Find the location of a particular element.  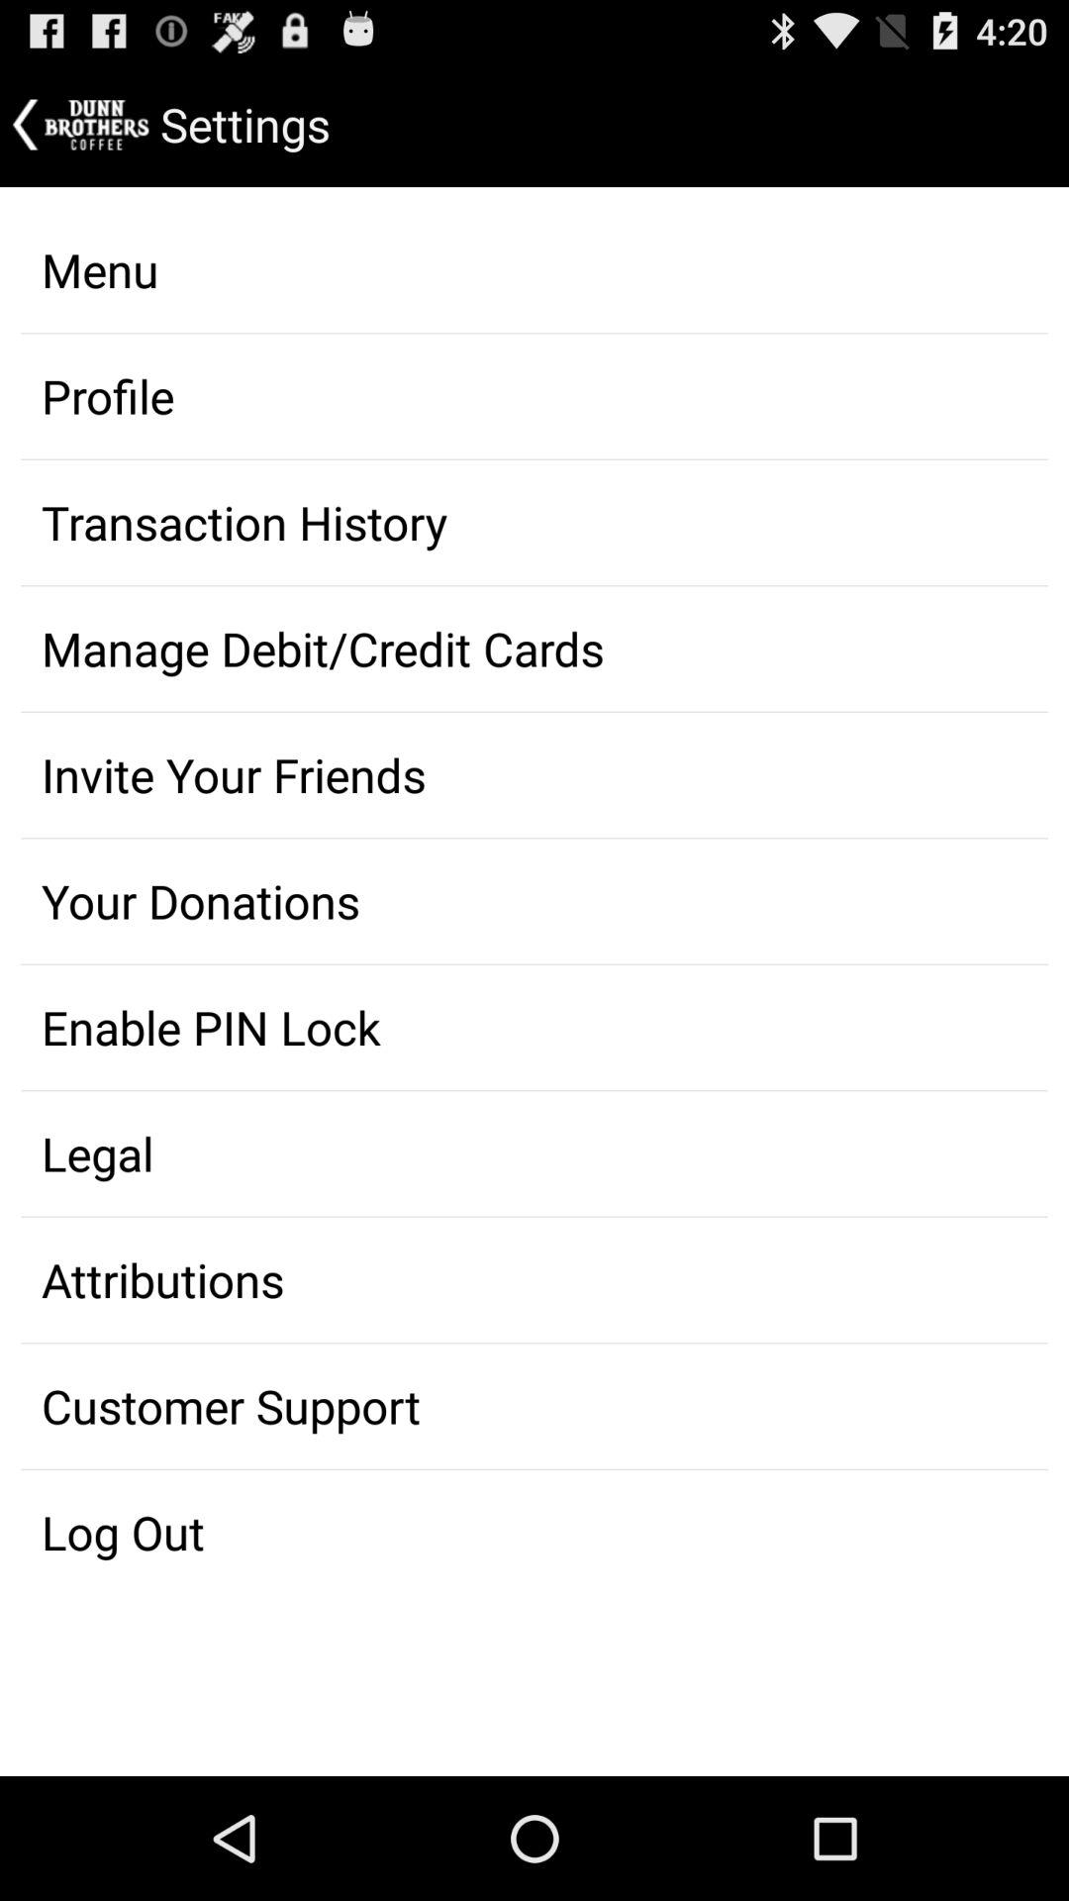

turn off item above the your donations item is located at coordinates (534, 775).